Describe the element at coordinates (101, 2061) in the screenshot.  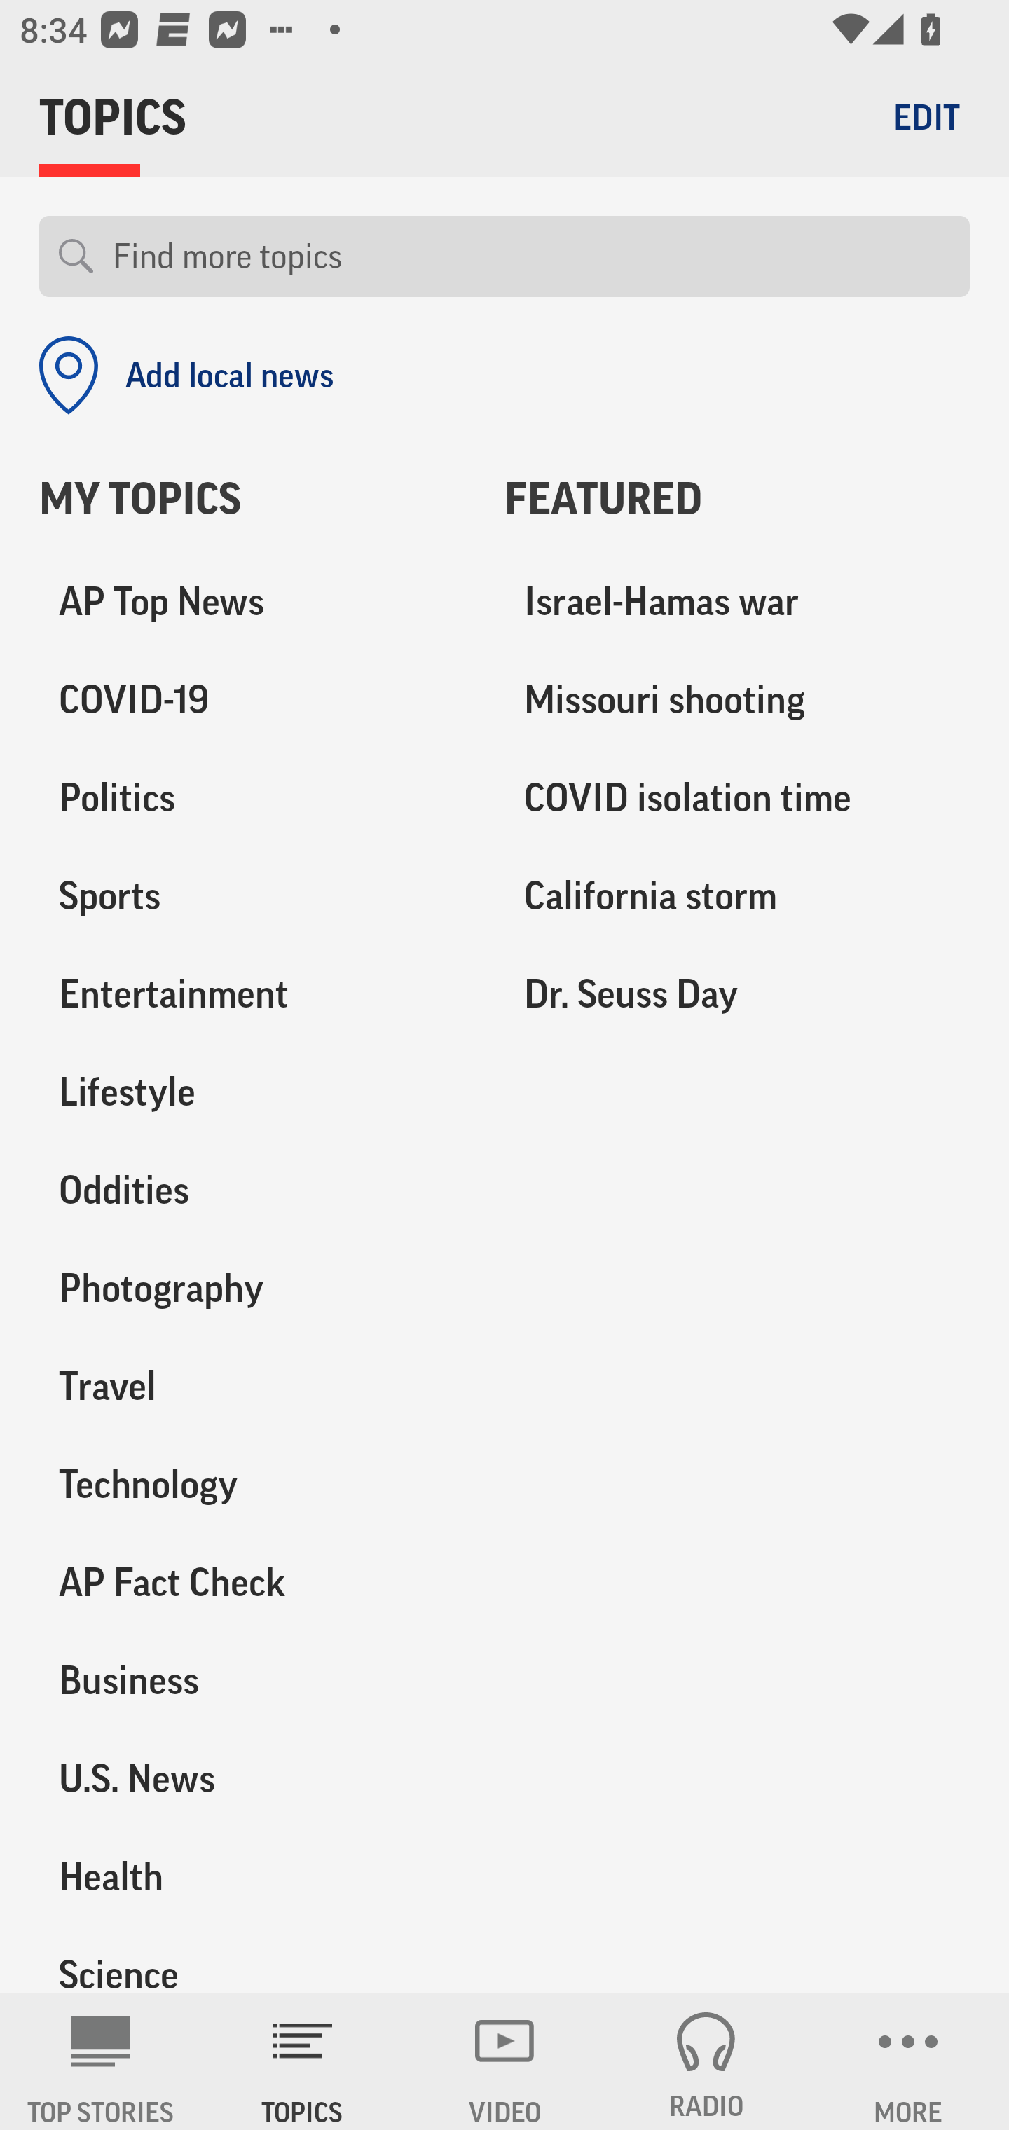
I see `AP News TOP STORIES` at that location.